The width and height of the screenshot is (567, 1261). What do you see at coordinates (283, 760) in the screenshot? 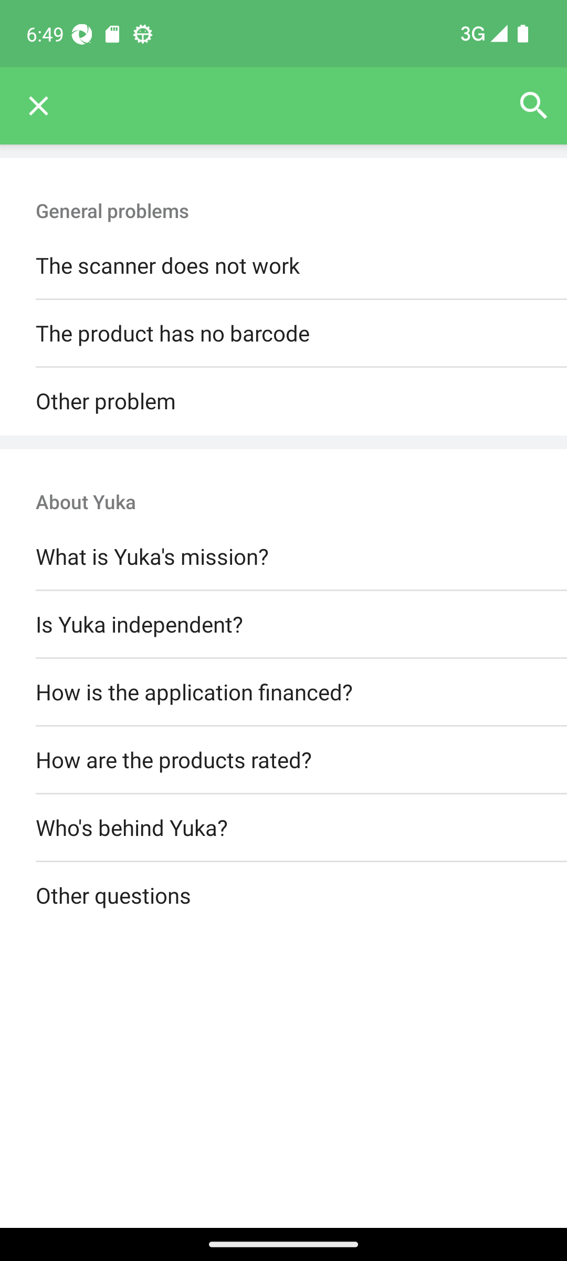
I see `How are the products rated?` at bounding box center [283, 760].